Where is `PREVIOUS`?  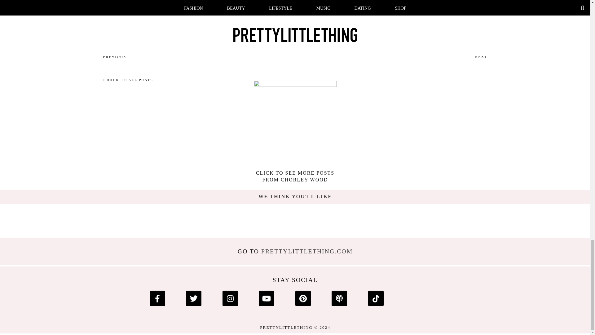
PREVIOUS is located at coordinates (479, 62).